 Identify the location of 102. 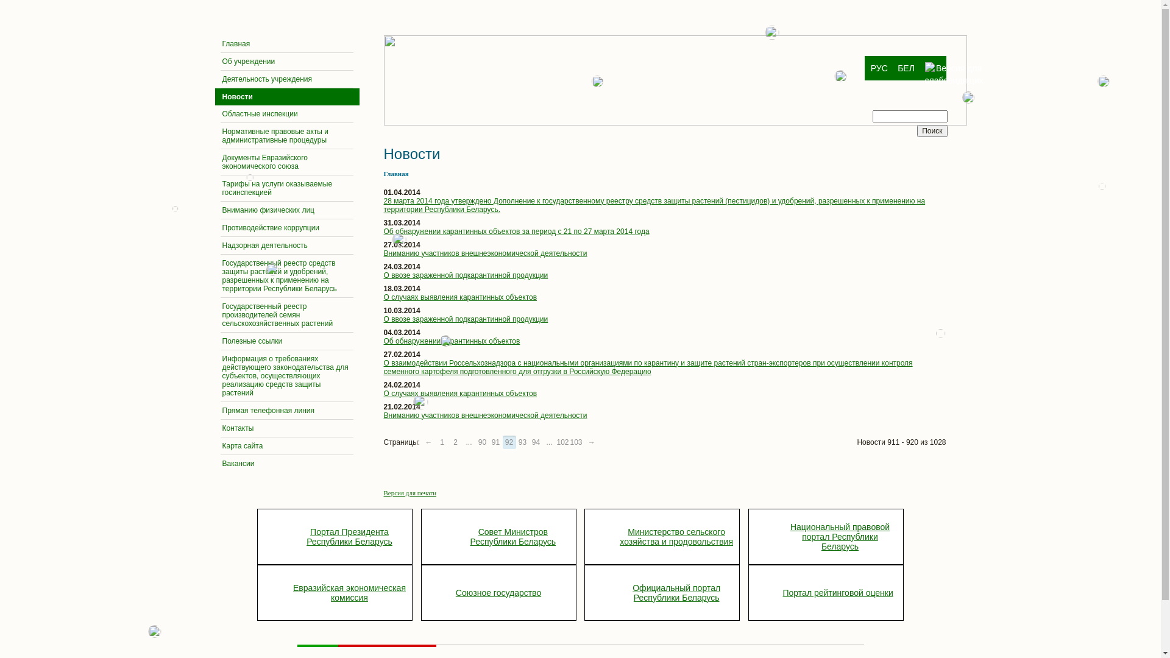
(563, 442).